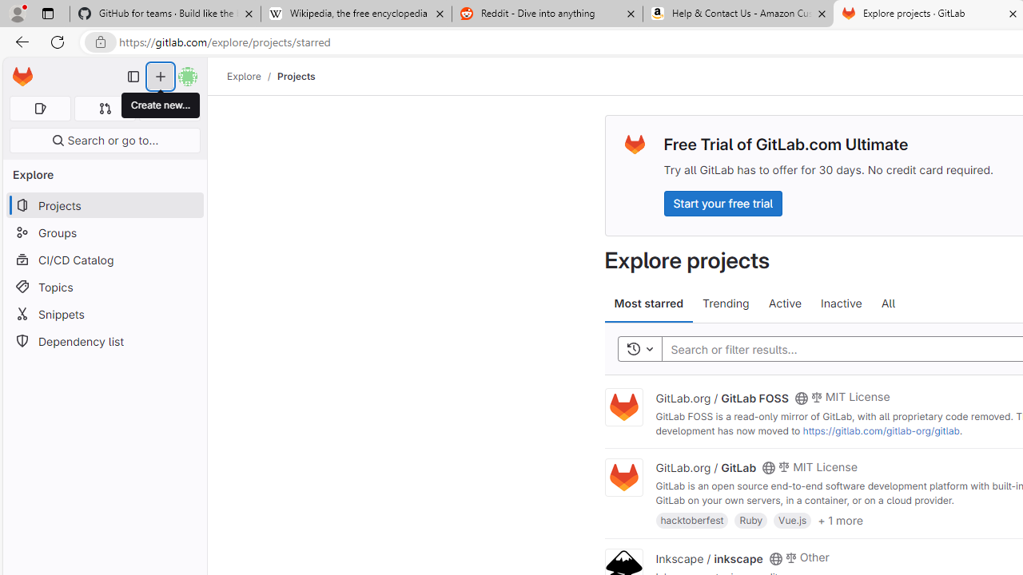  Describe the element at coordinates (888, 303) in the screenshot. I see `All` at that location.